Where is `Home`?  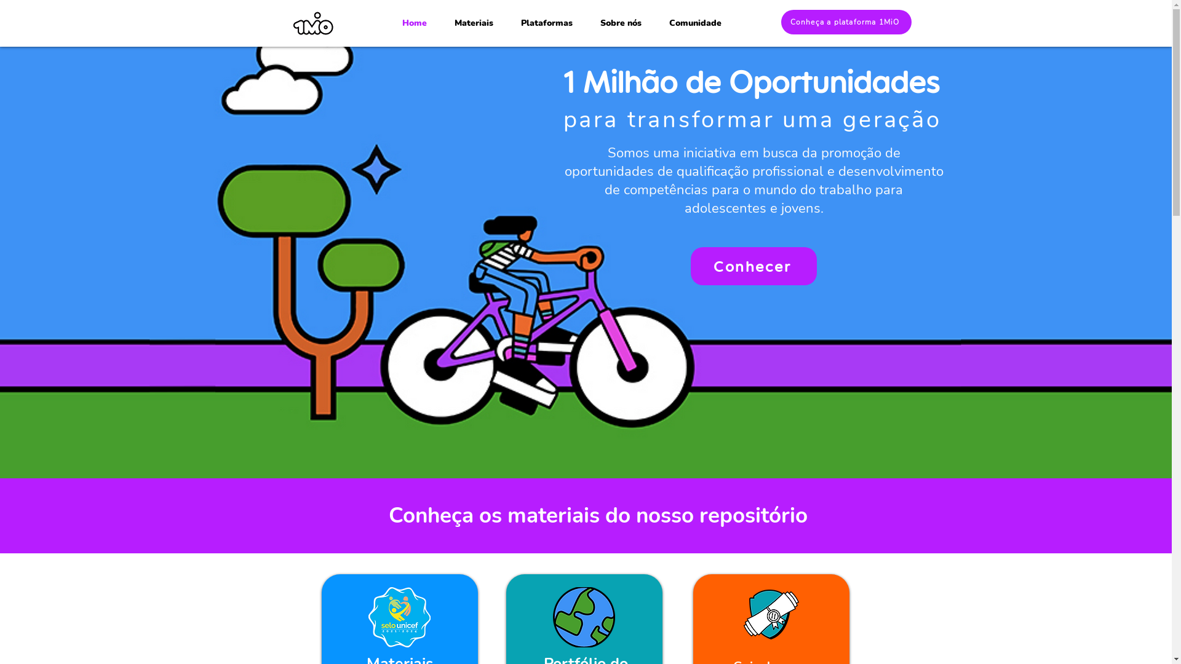 Home is located at coordinates (414, 23).